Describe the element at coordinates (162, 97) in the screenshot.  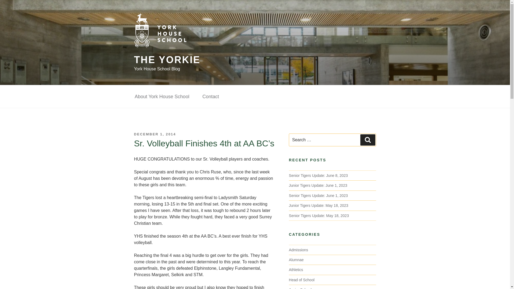
I see `About York House School` at that location.